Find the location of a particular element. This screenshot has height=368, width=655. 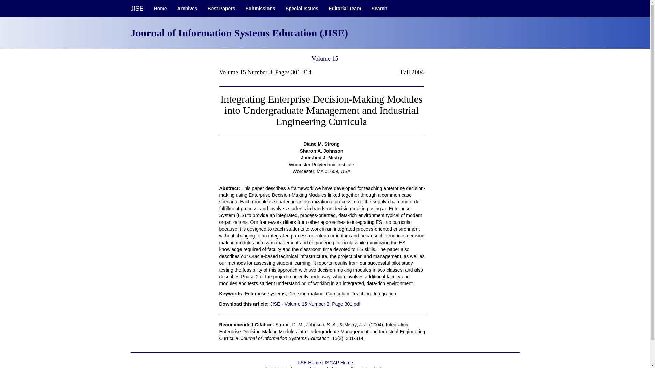

Search is located at coordinates (379, 8).